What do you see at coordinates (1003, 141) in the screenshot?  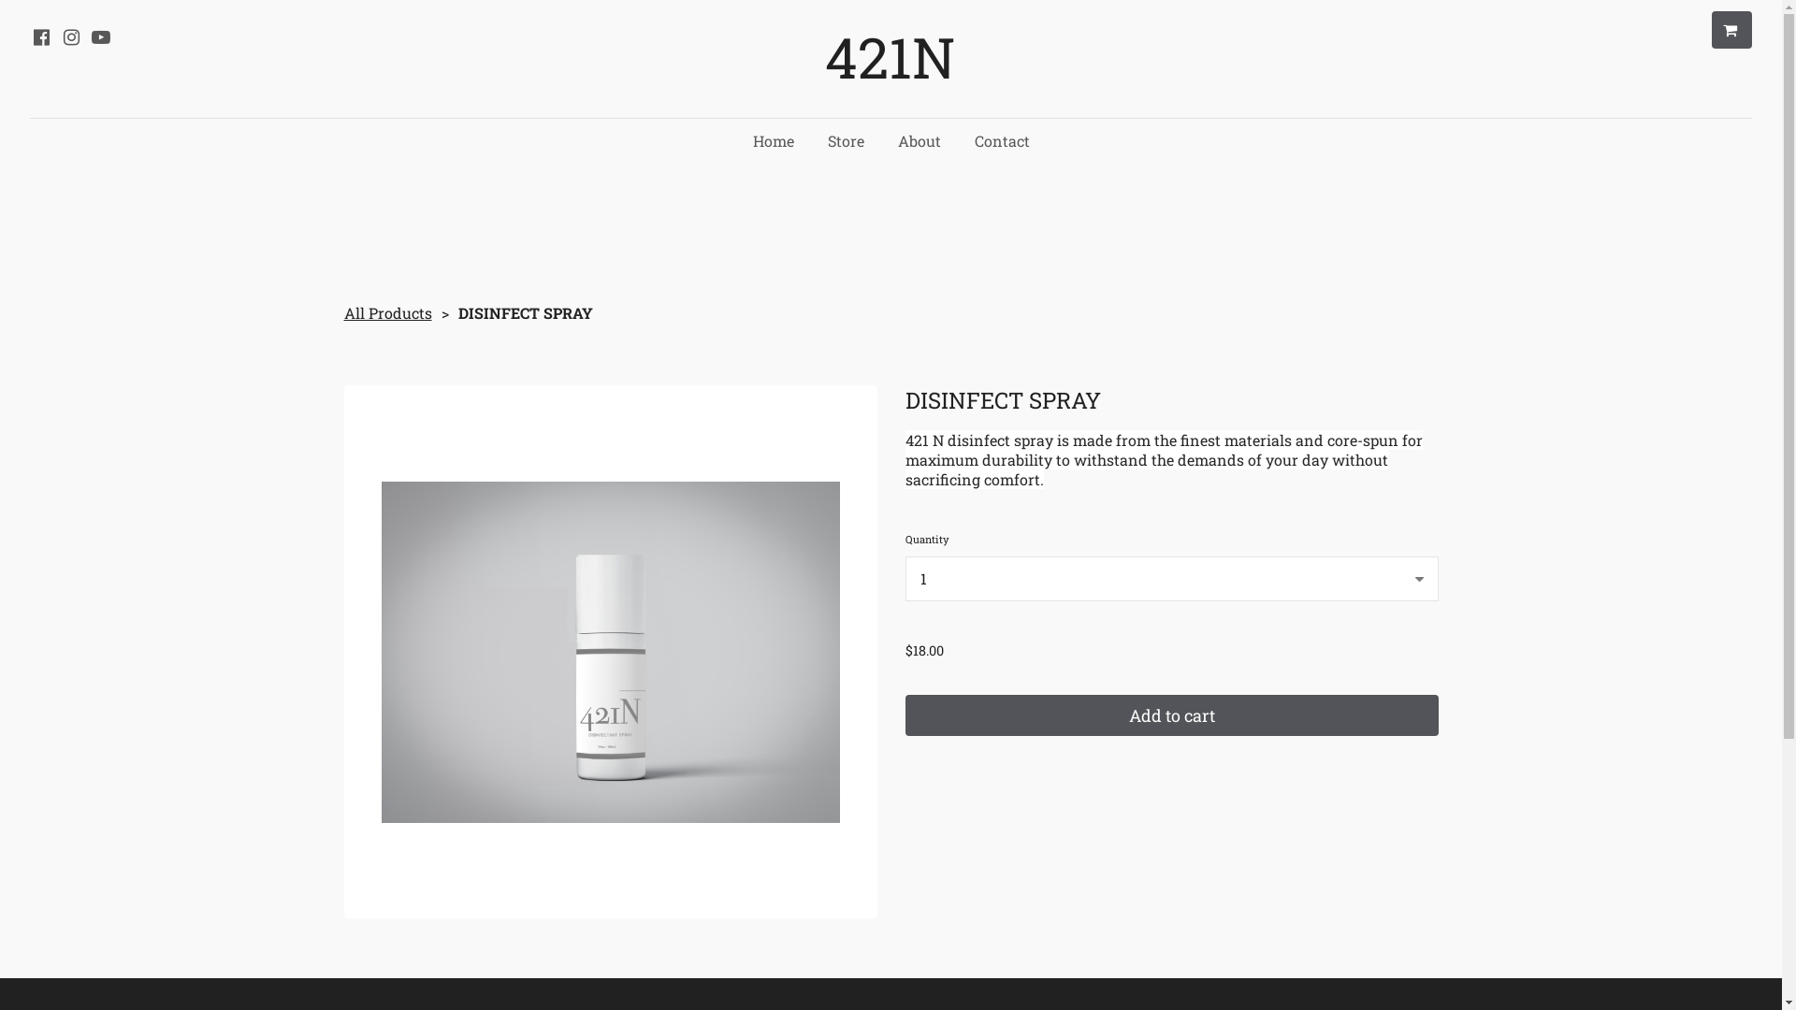 I see `Contact` at bounding box center [1003, 141].